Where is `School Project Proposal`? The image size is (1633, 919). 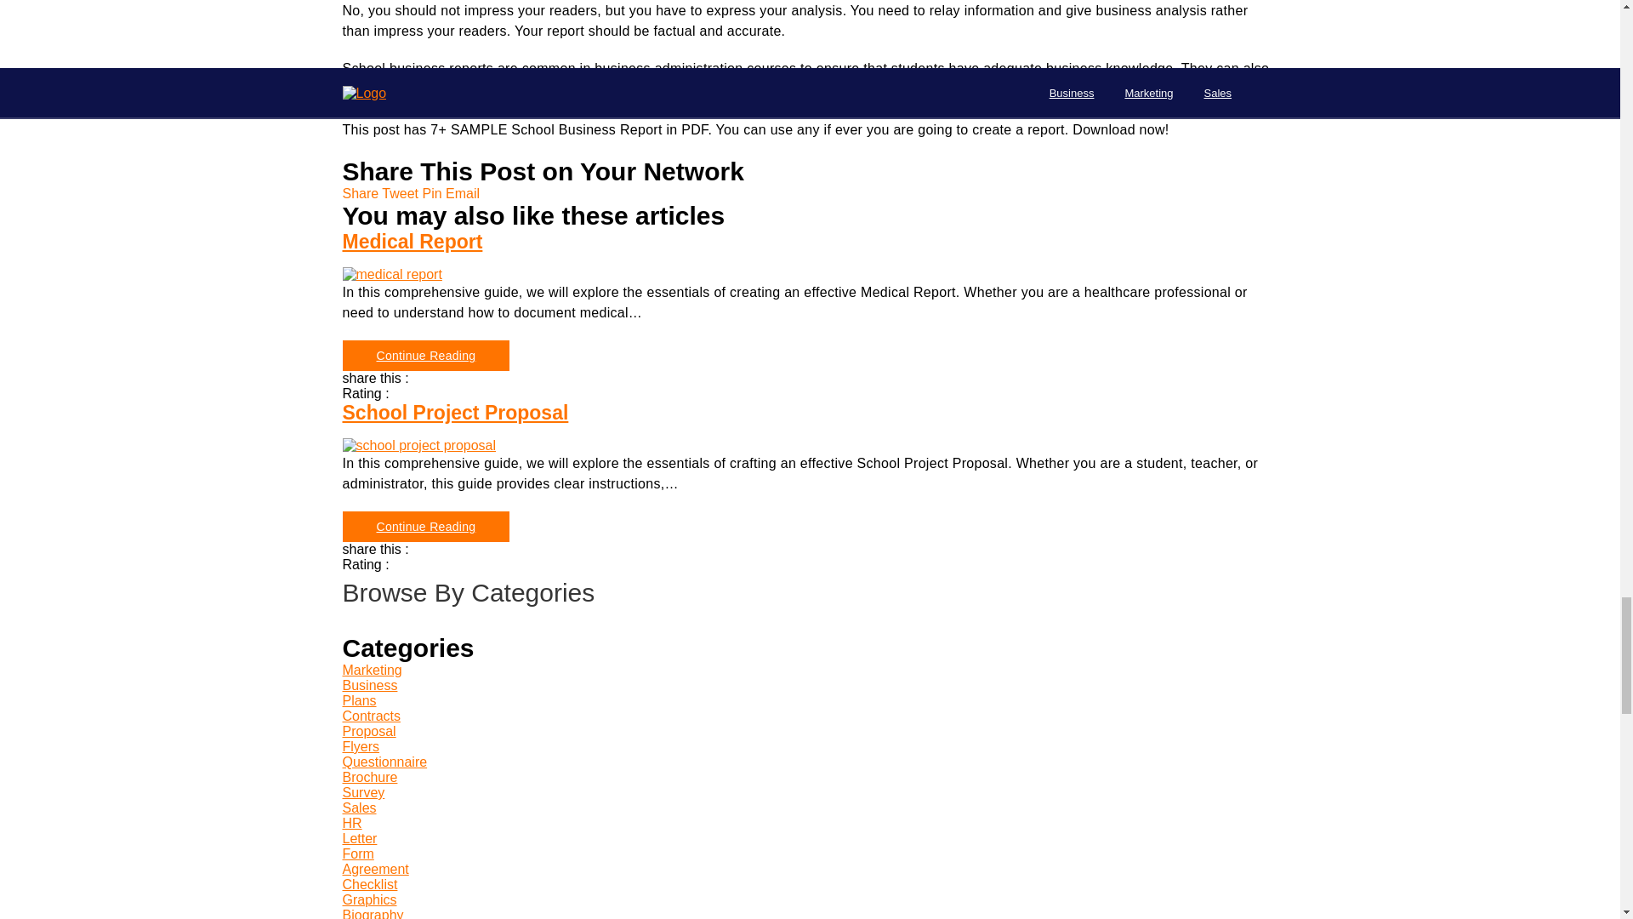 School Project Proposal is located at coordinates (418, 446).